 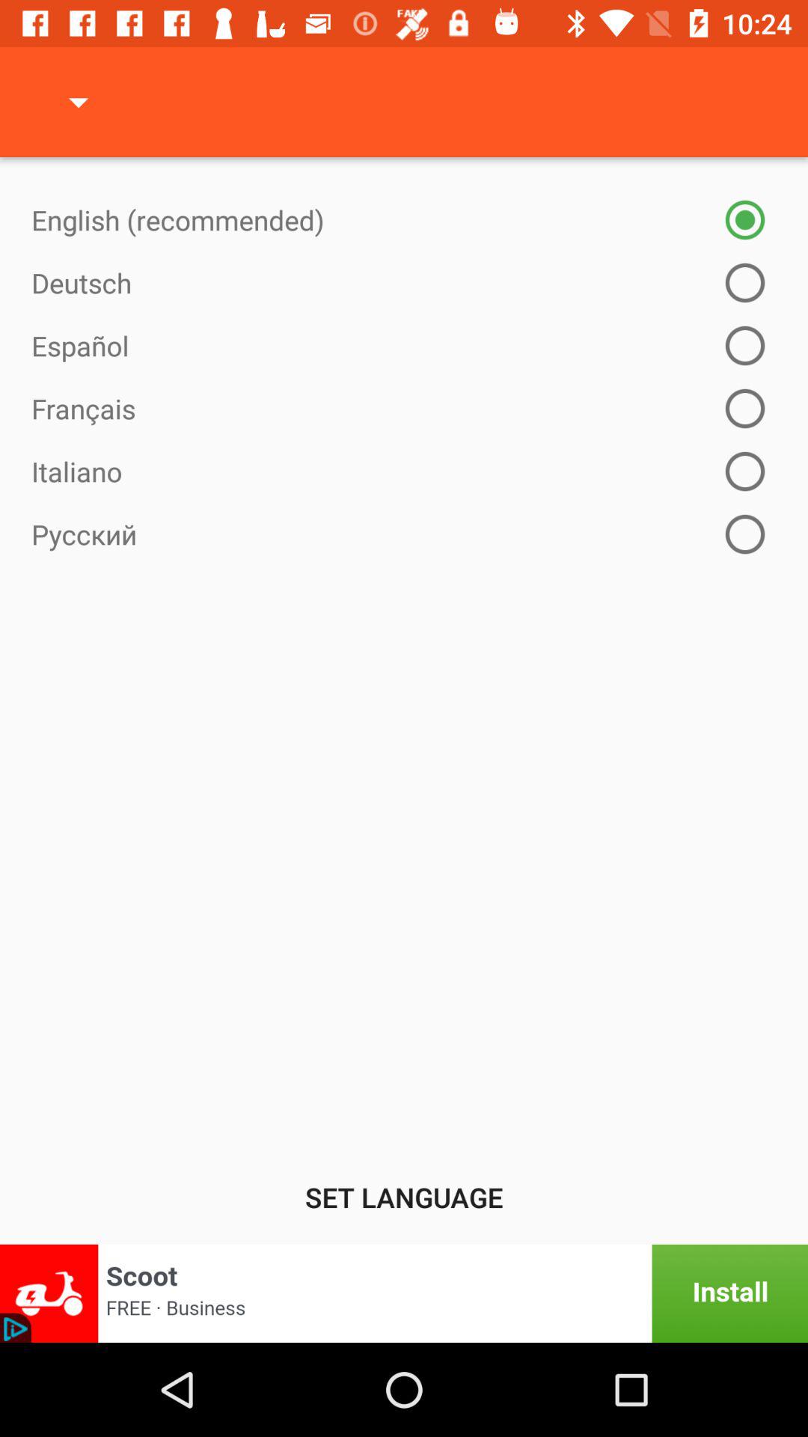 I want to click on install app, so click(x=404, y=1293).